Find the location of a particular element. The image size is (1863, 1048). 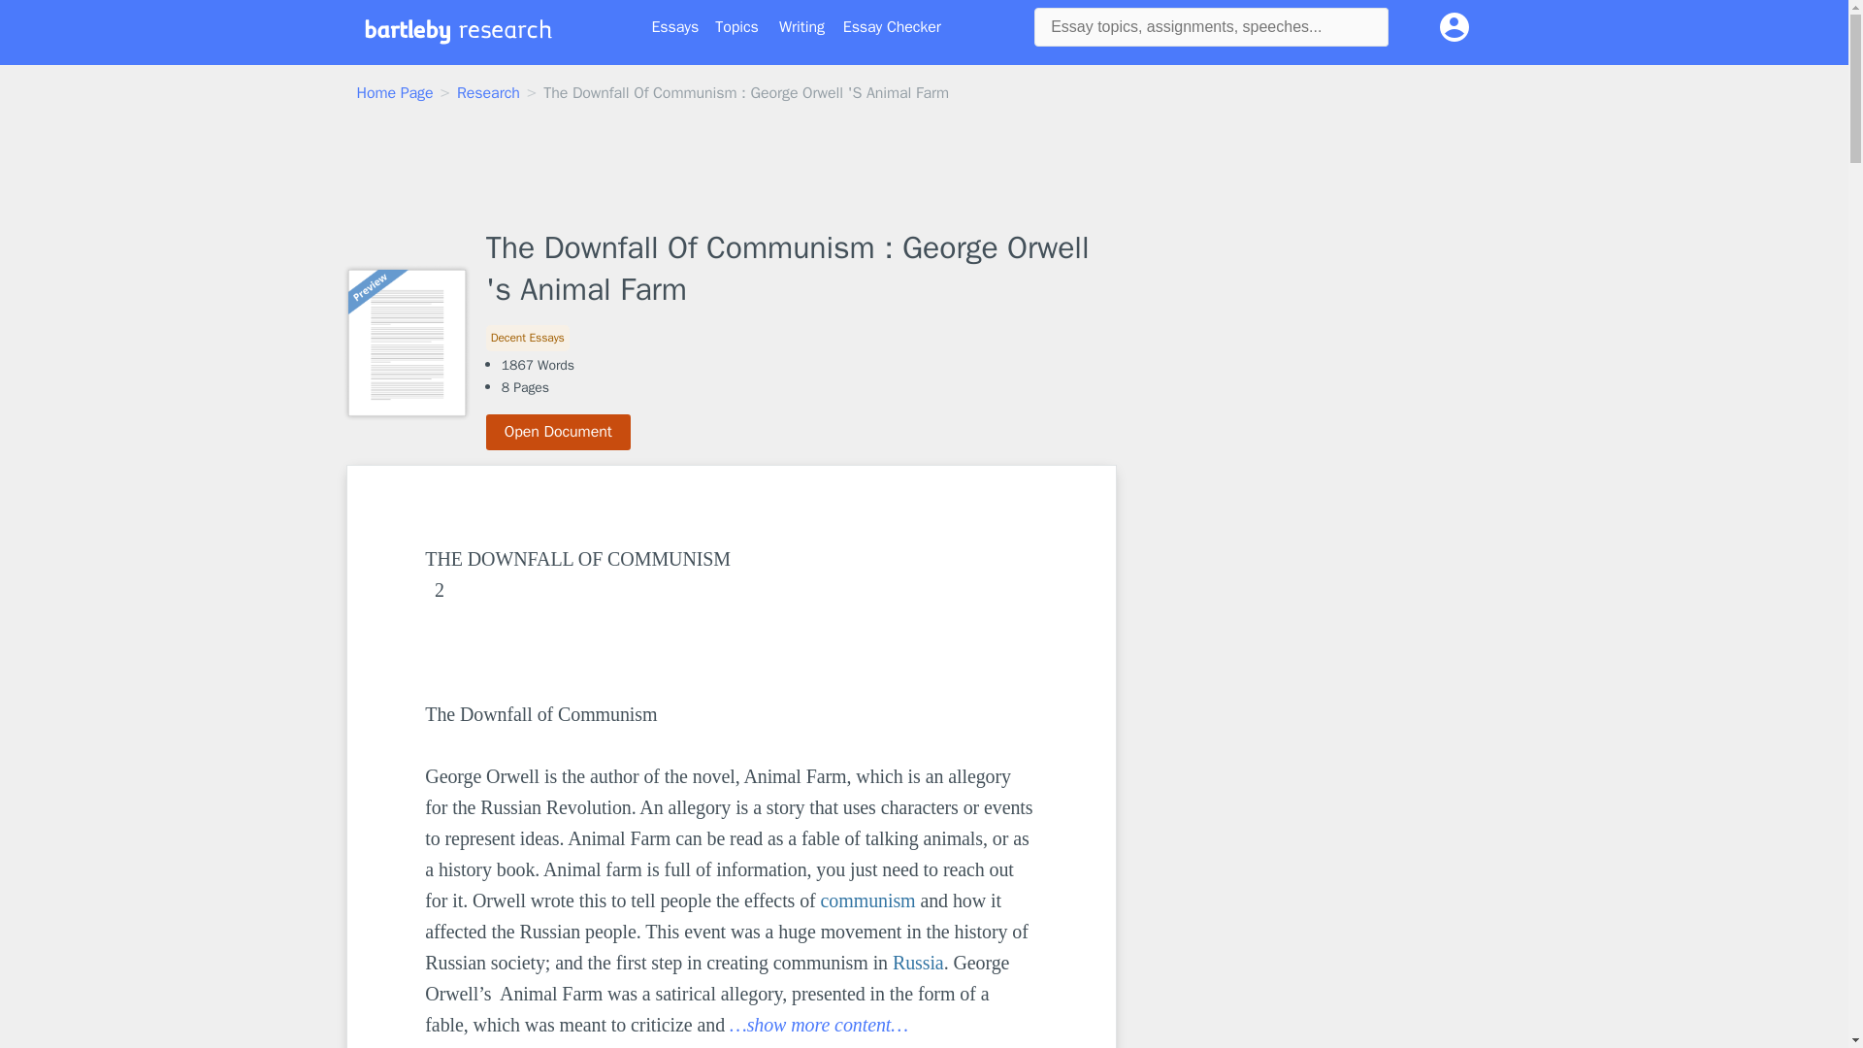

communism is located at coordinates (868, 900).